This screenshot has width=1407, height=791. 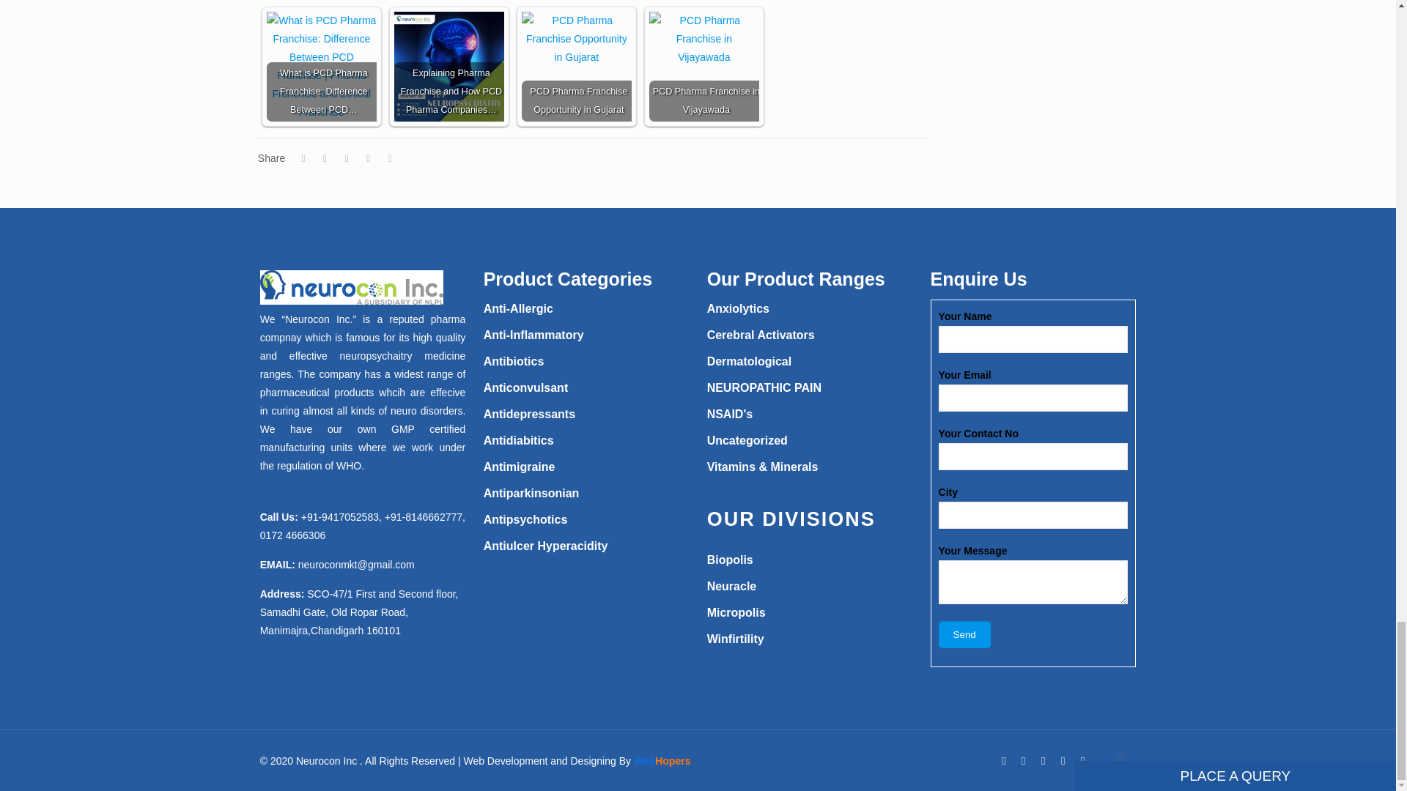 What do you see at coordinates (964, 634) in the screenshot?
I see `Send` at bounding box center [964, 634].